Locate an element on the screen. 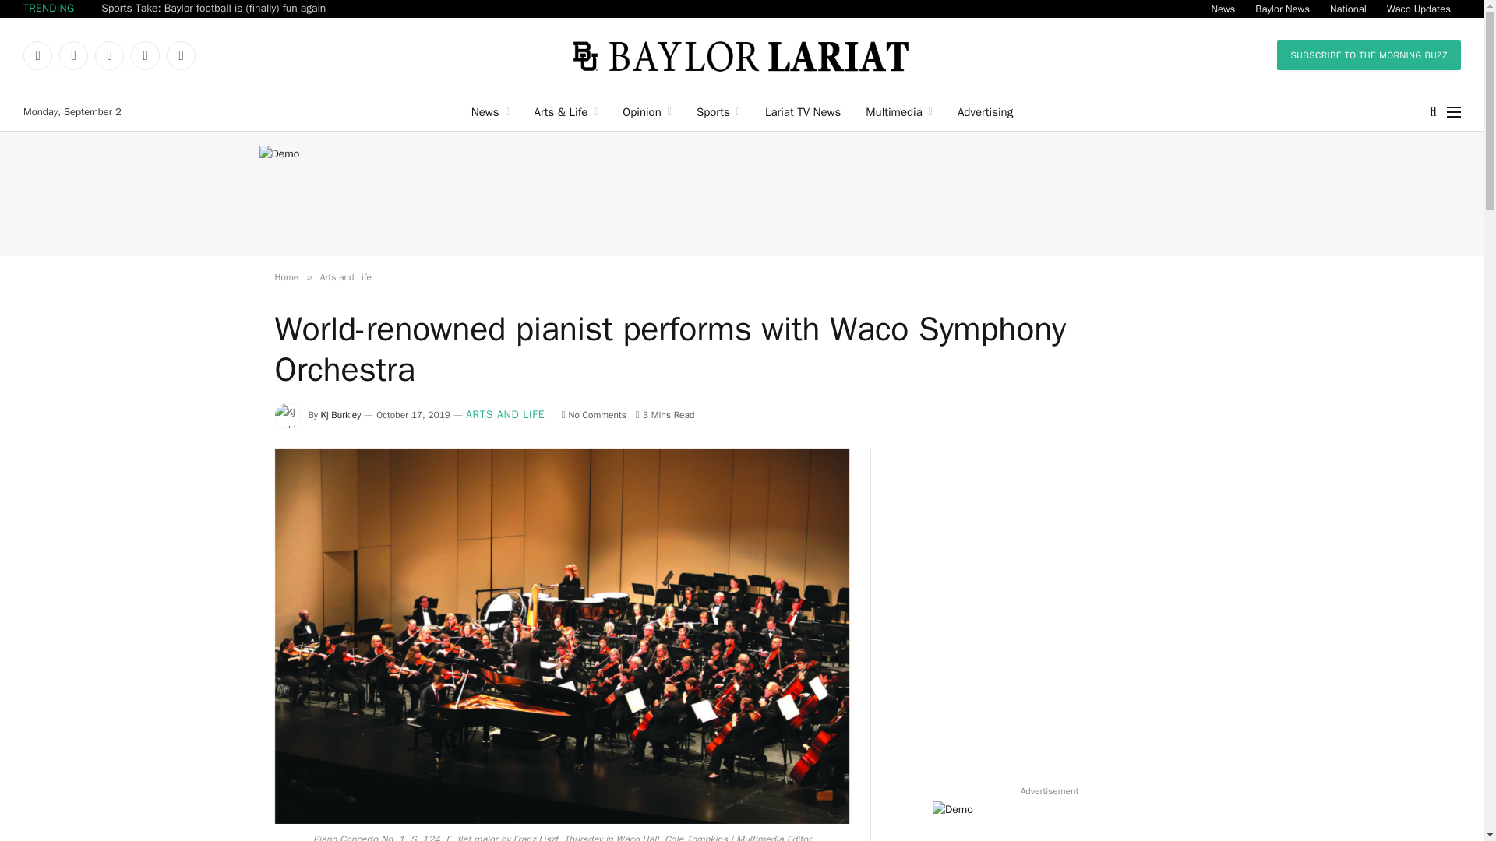 This screenshot has width=1496, height=841. National is located at coordinates (1348, 9).